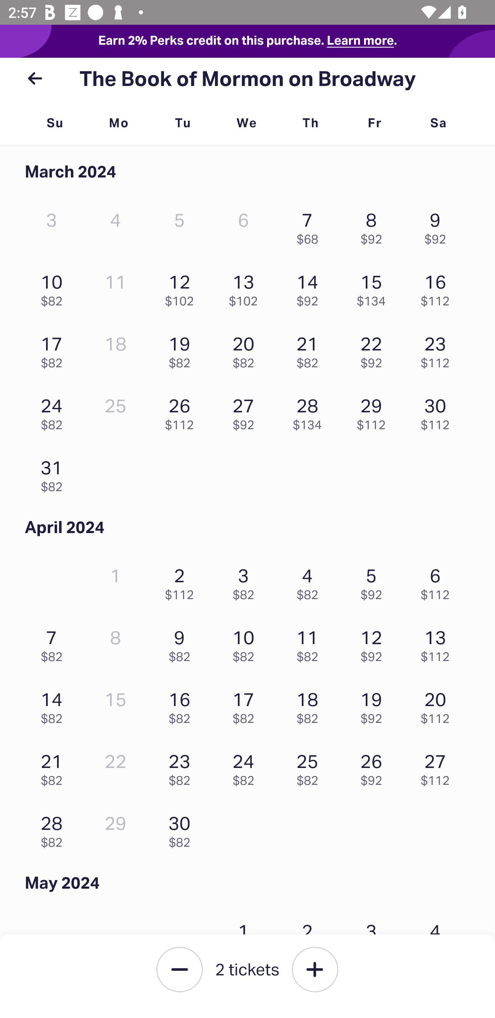 Image resolution: width=495 pixels, height=1018 pixels. I want to click on 9 $92, so click(438, 226).